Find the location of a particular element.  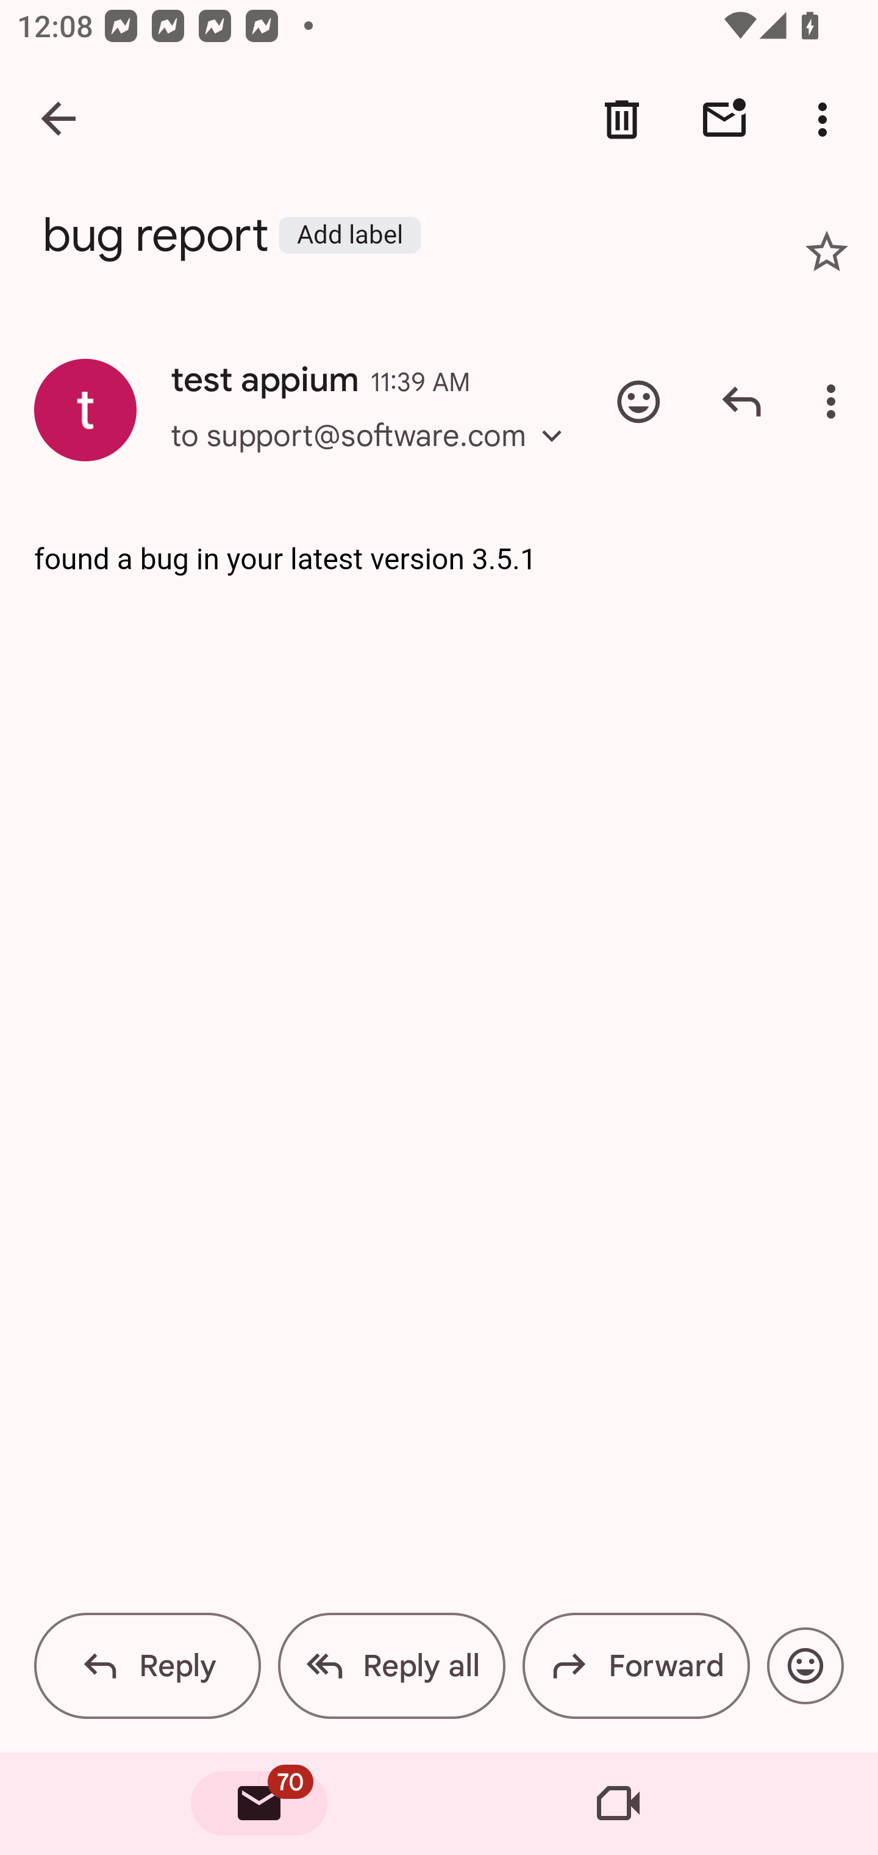

Reply is located at coordinates (741, 402).